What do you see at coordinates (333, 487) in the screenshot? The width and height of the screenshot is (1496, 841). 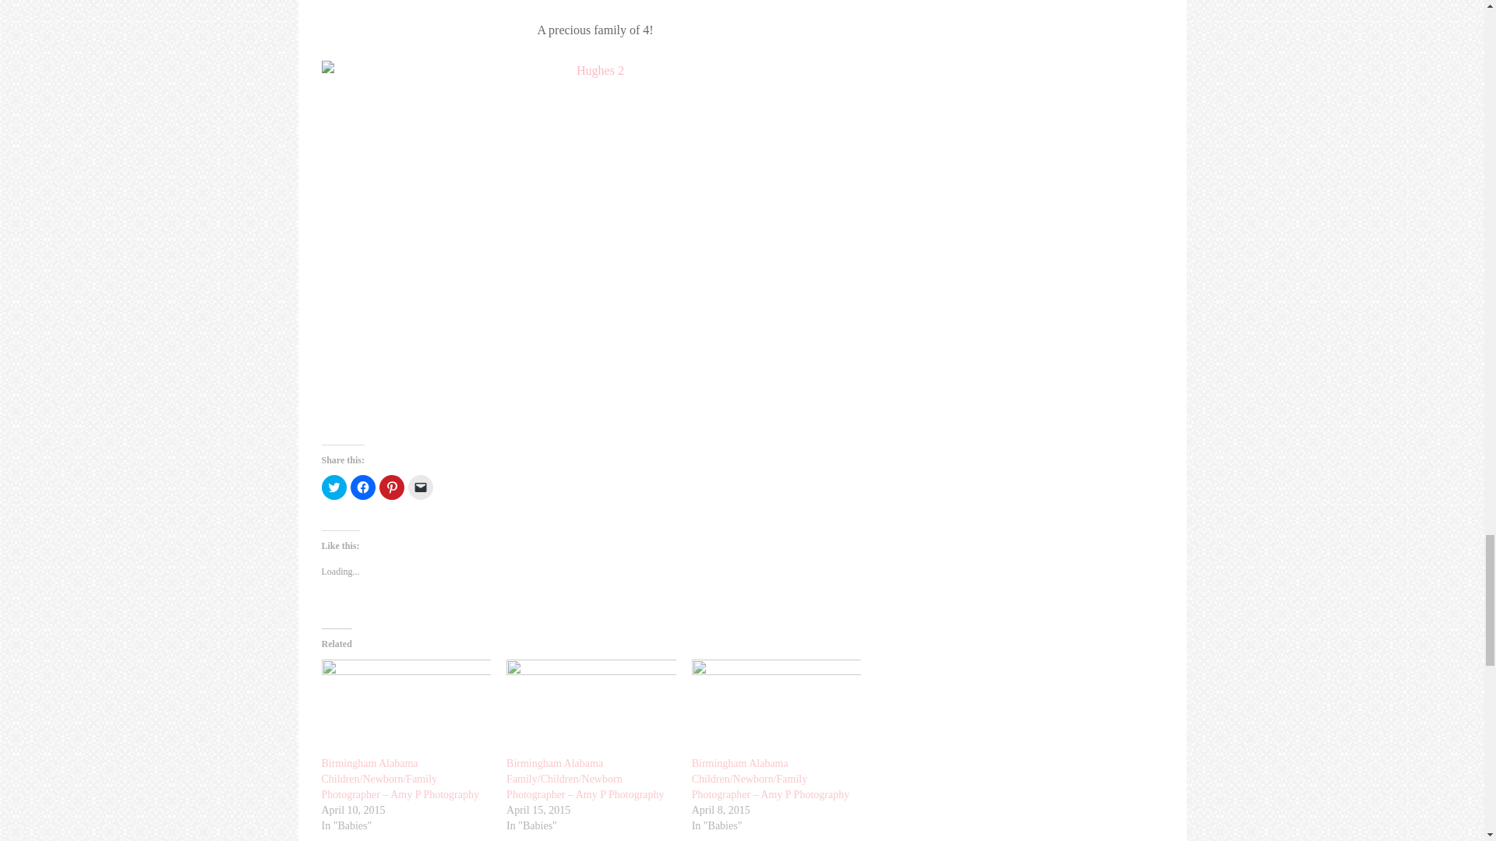 I see `Click to share on Twitter` at bounding box center [333, 487].